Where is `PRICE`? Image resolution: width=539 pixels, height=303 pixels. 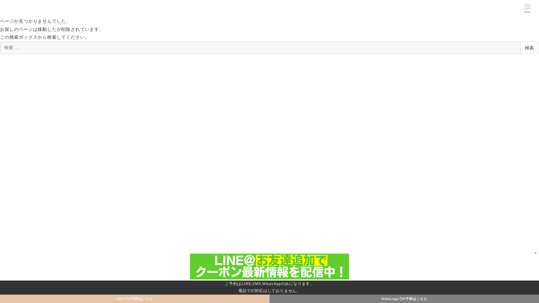
PRICE is located at coordinates (66, 283).